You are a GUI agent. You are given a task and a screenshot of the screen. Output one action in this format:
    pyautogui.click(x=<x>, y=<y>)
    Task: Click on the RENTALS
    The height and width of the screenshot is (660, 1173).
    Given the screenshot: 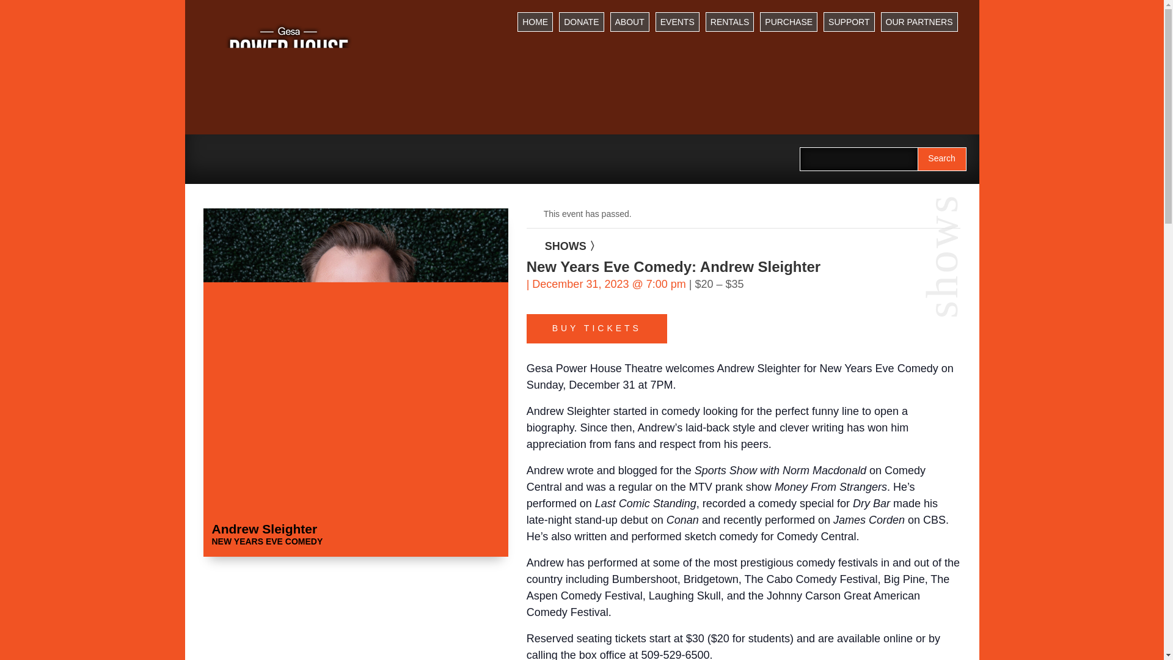 What is the action you would take?
    pyautogui.click(x=729, y=22)
    